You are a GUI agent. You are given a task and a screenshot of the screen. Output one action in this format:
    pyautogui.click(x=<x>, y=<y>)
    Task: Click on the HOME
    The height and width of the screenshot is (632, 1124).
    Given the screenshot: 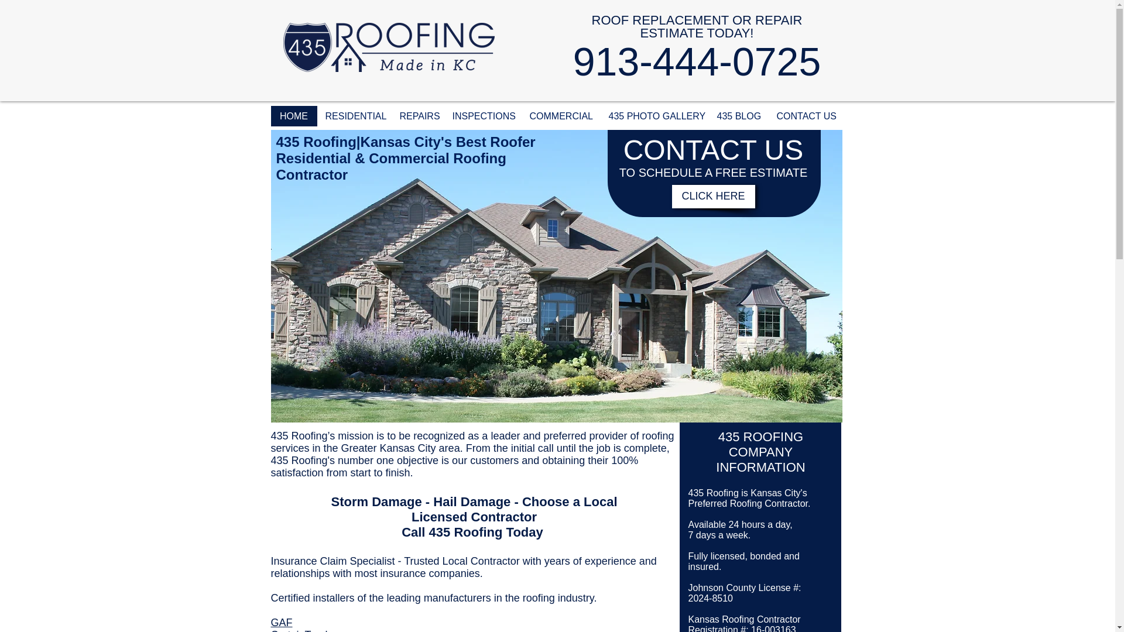 What is the action you would take?
    pyautogui.click(x=294, y=116)
    